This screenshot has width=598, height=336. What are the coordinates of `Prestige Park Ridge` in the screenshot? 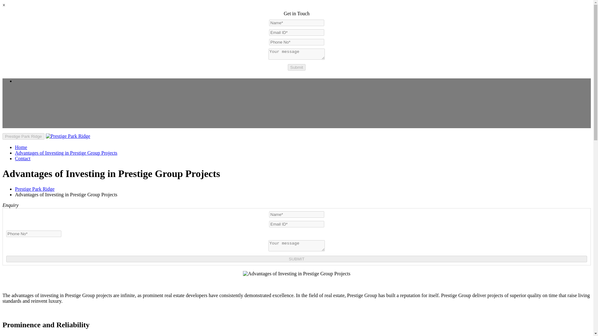 It's located at (21, 147).